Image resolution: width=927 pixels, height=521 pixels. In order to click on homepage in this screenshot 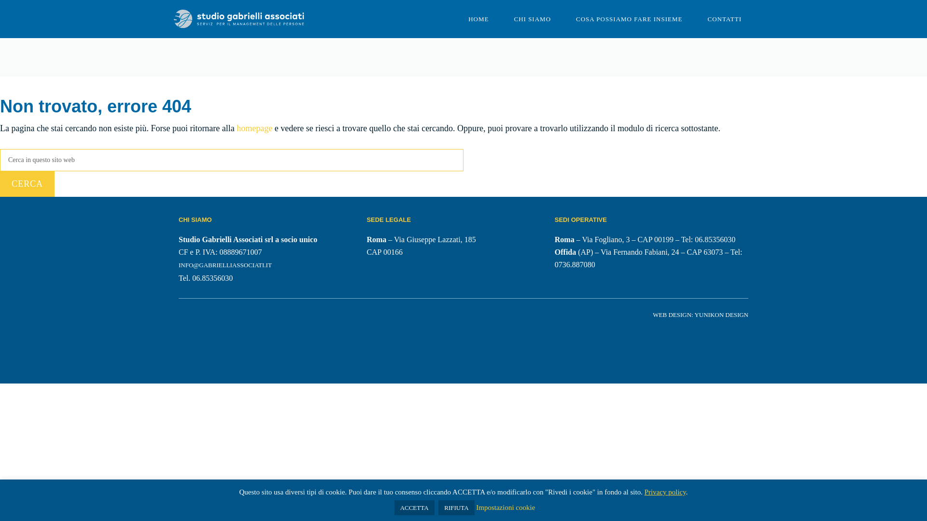, I will do `click(254, 128)`.